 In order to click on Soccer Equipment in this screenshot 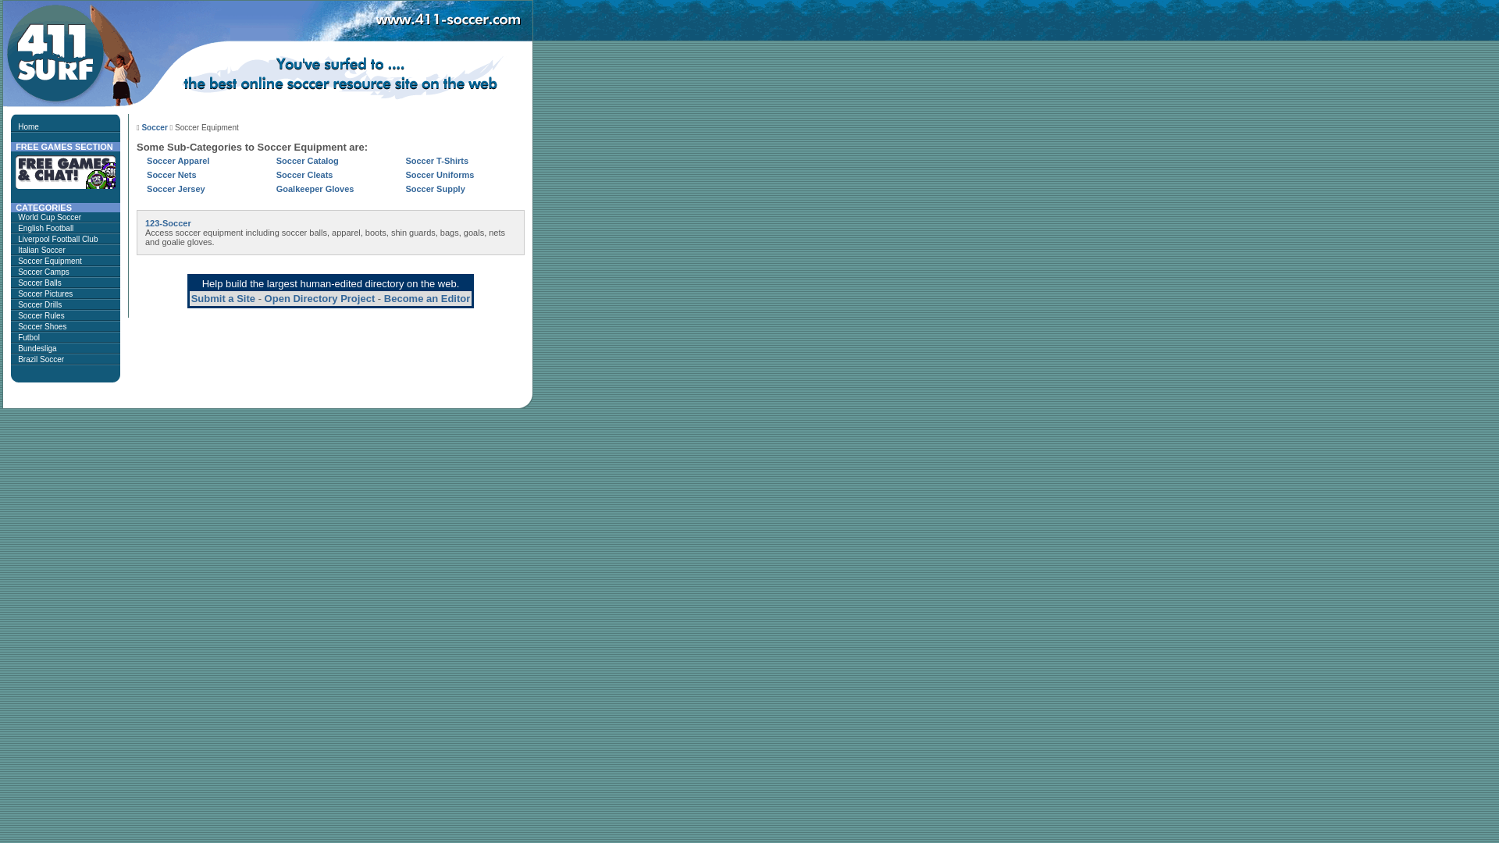, I will do `click(50, 261)`.